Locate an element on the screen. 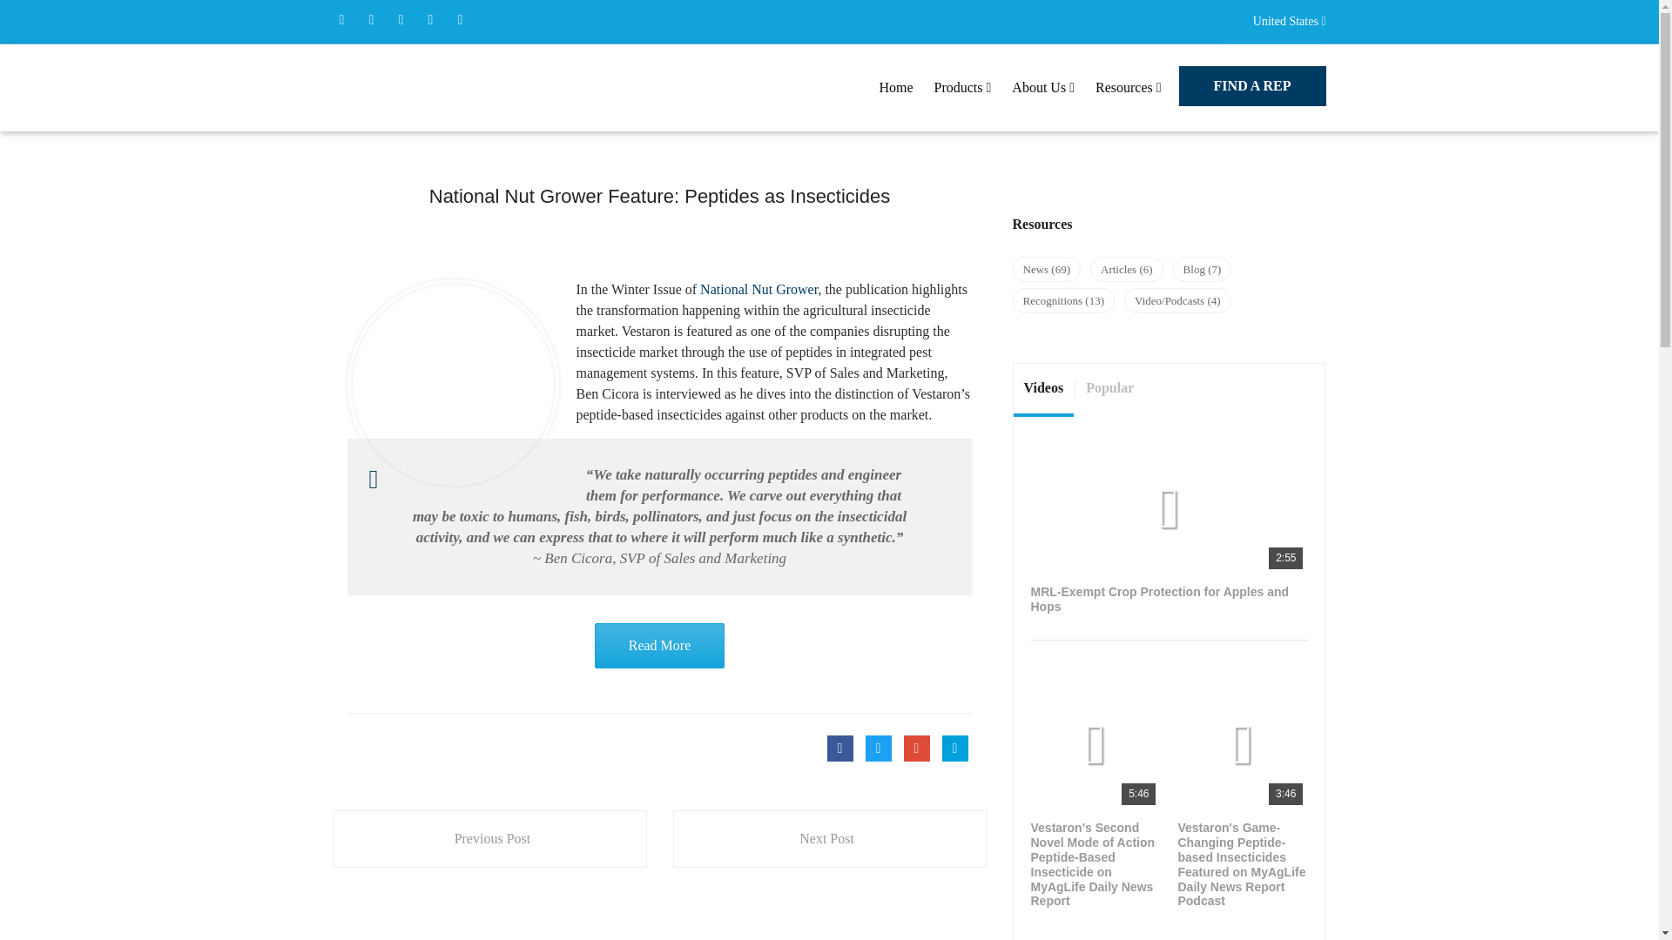 The image size is (1672, 940). facebook is located at coordinates (341, 19).